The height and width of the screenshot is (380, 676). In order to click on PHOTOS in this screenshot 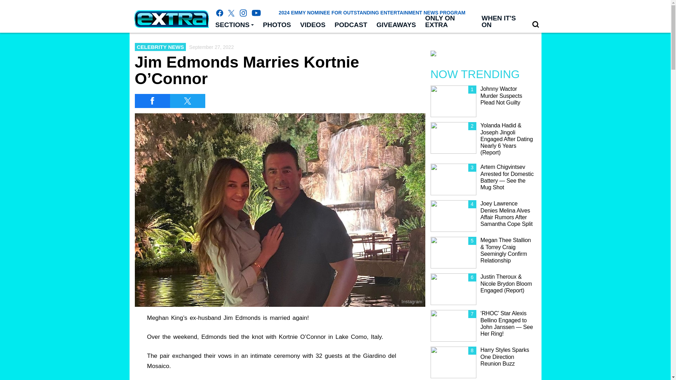, I will do `click(277, 25)`.